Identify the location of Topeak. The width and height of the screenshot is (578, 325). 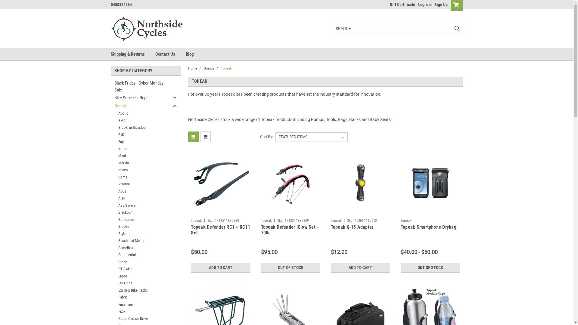
(226, 69).